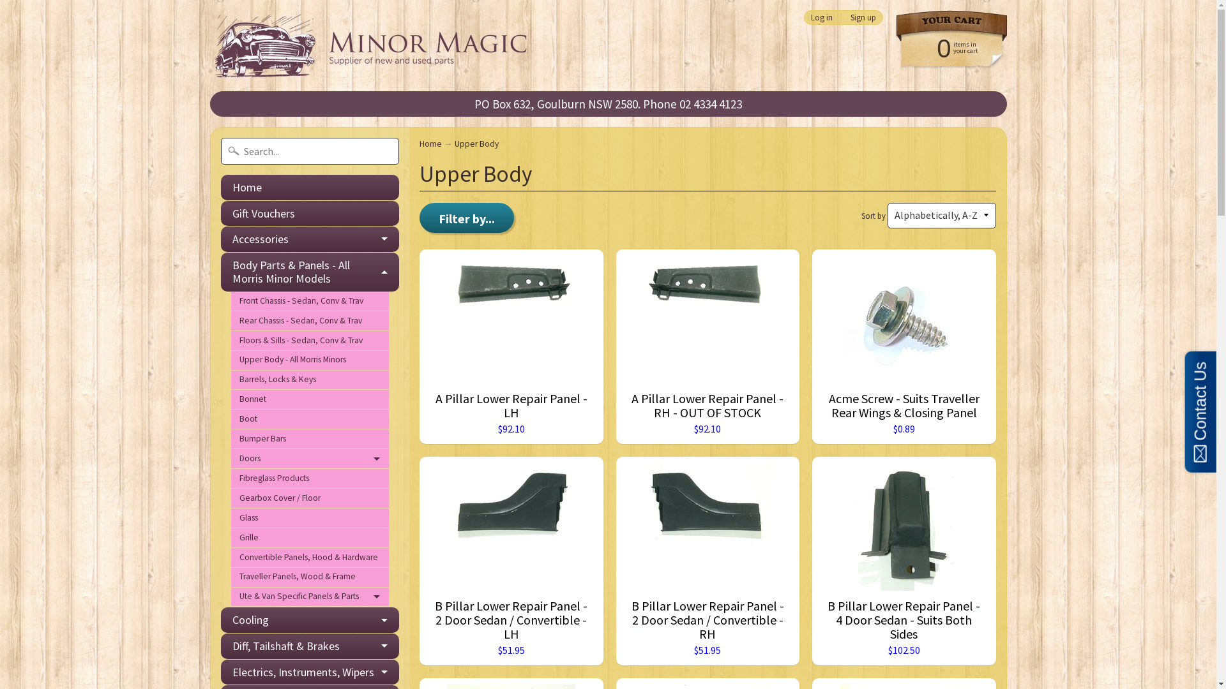  Describe the element at coordinates (609, 104) in the screenshot. I see `PO Box 632, Goulburn NSW 2580. Phone 02 4334 4123` at that location.